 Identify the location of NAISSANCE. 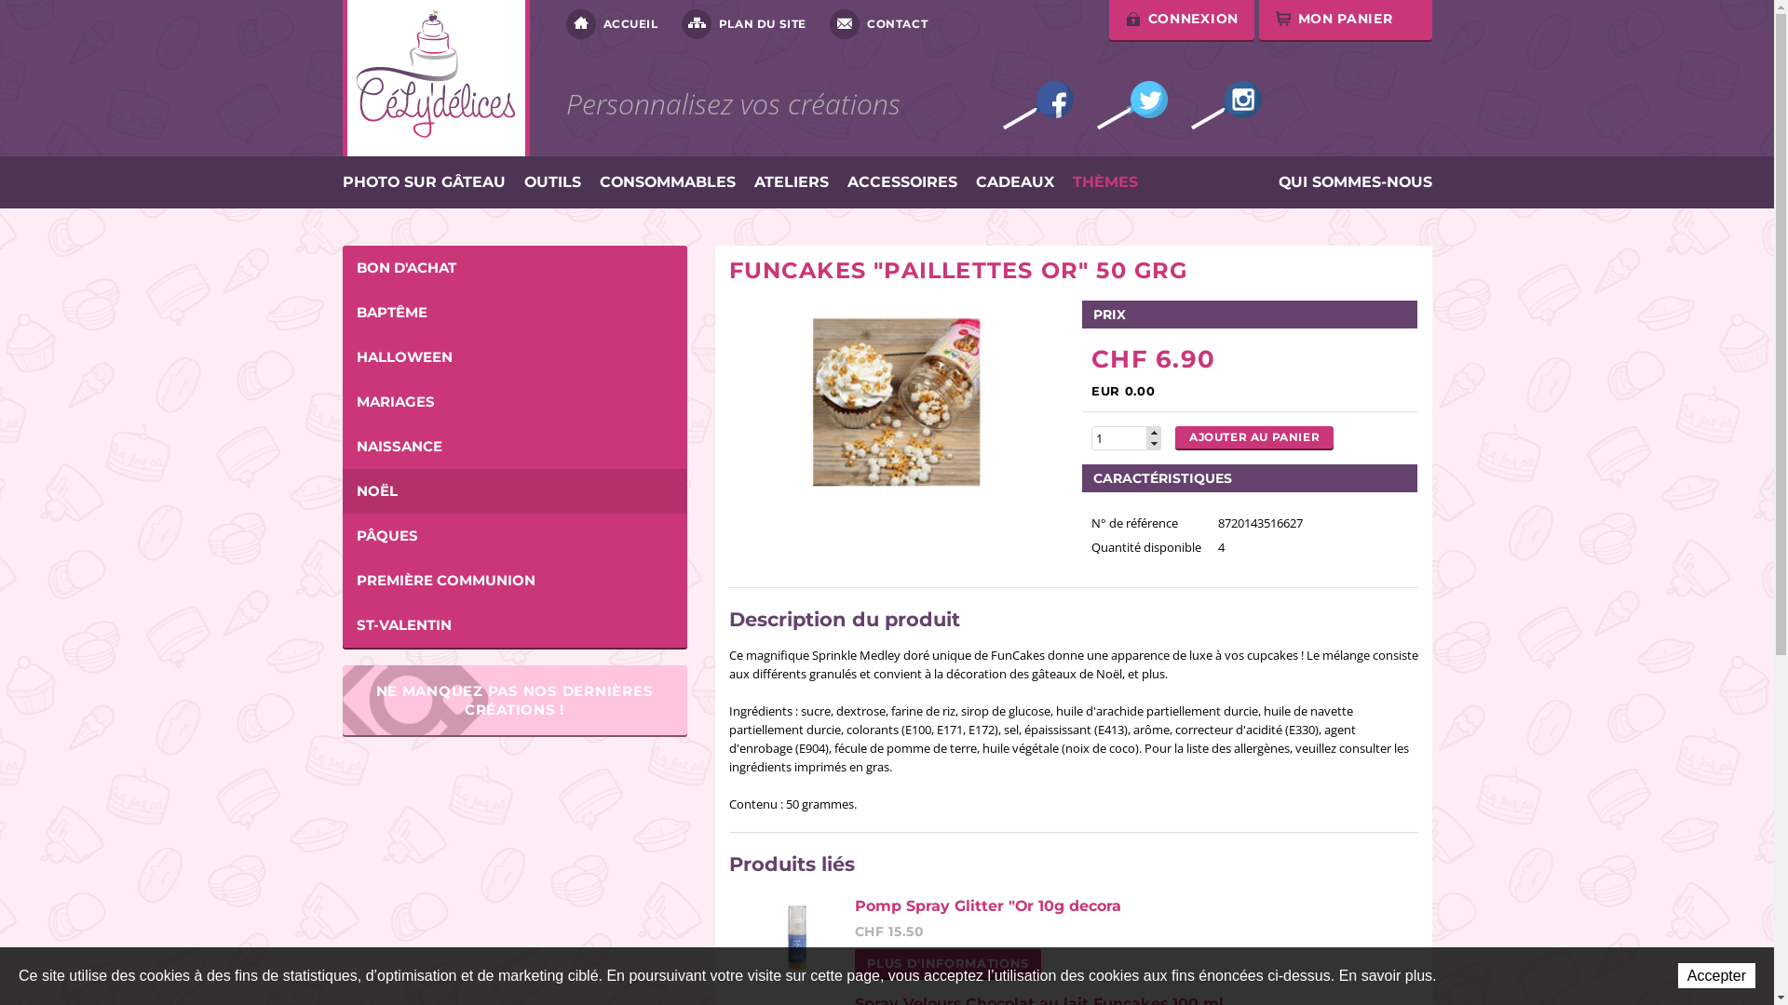
(515, 447).